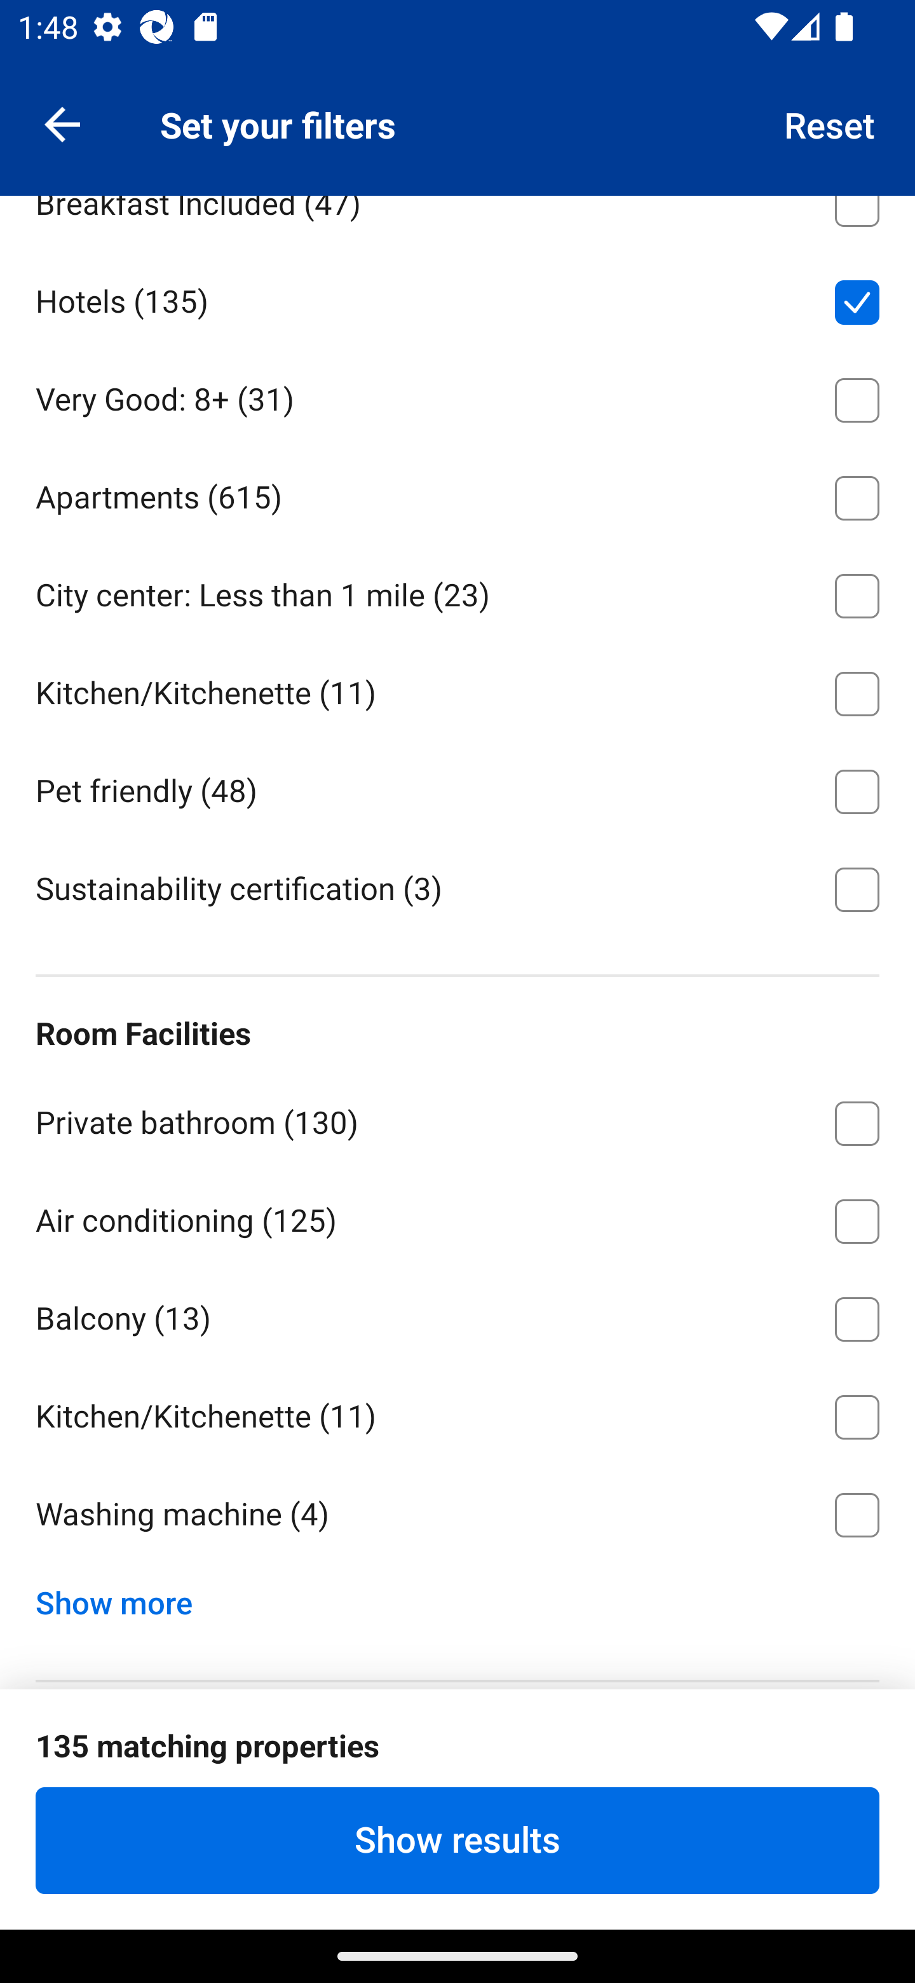 This screenshot has height=1983, width=915. Describe the element at coordinates (457, 299) in the screenshot. I see `Hotels ⁦(135)` at that location.